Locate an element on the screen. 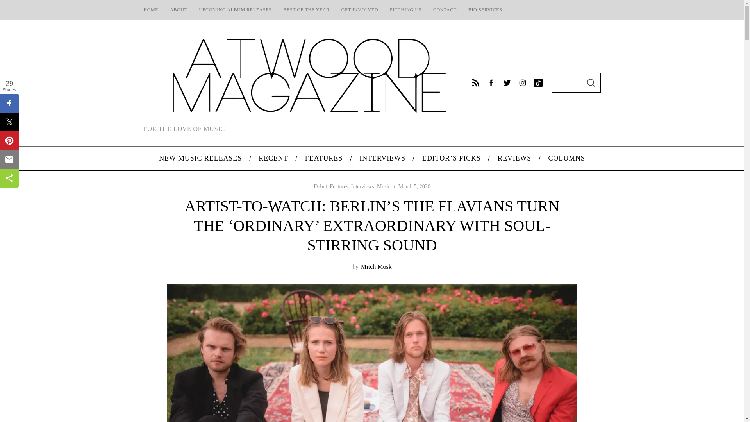 This screenshot has width=750, height=422. Celebrating the best music of 2023! is located at coordinates (306, 9).